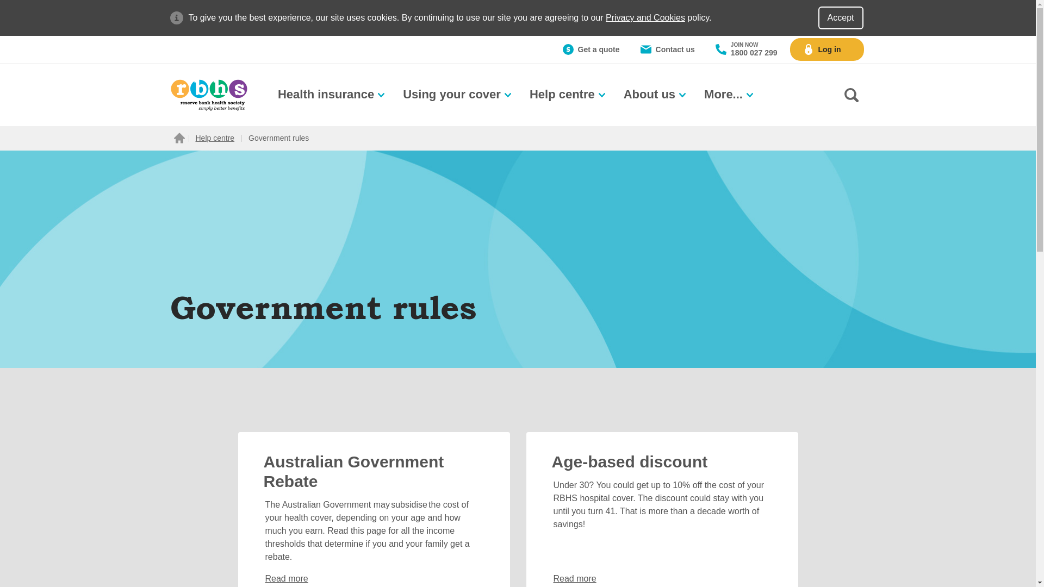 The width and height of the screenshot is (1044, 587). What do you see at coordinates (656, 95) in the screenshot?
I see `About us` at bounding box center [656, 95].